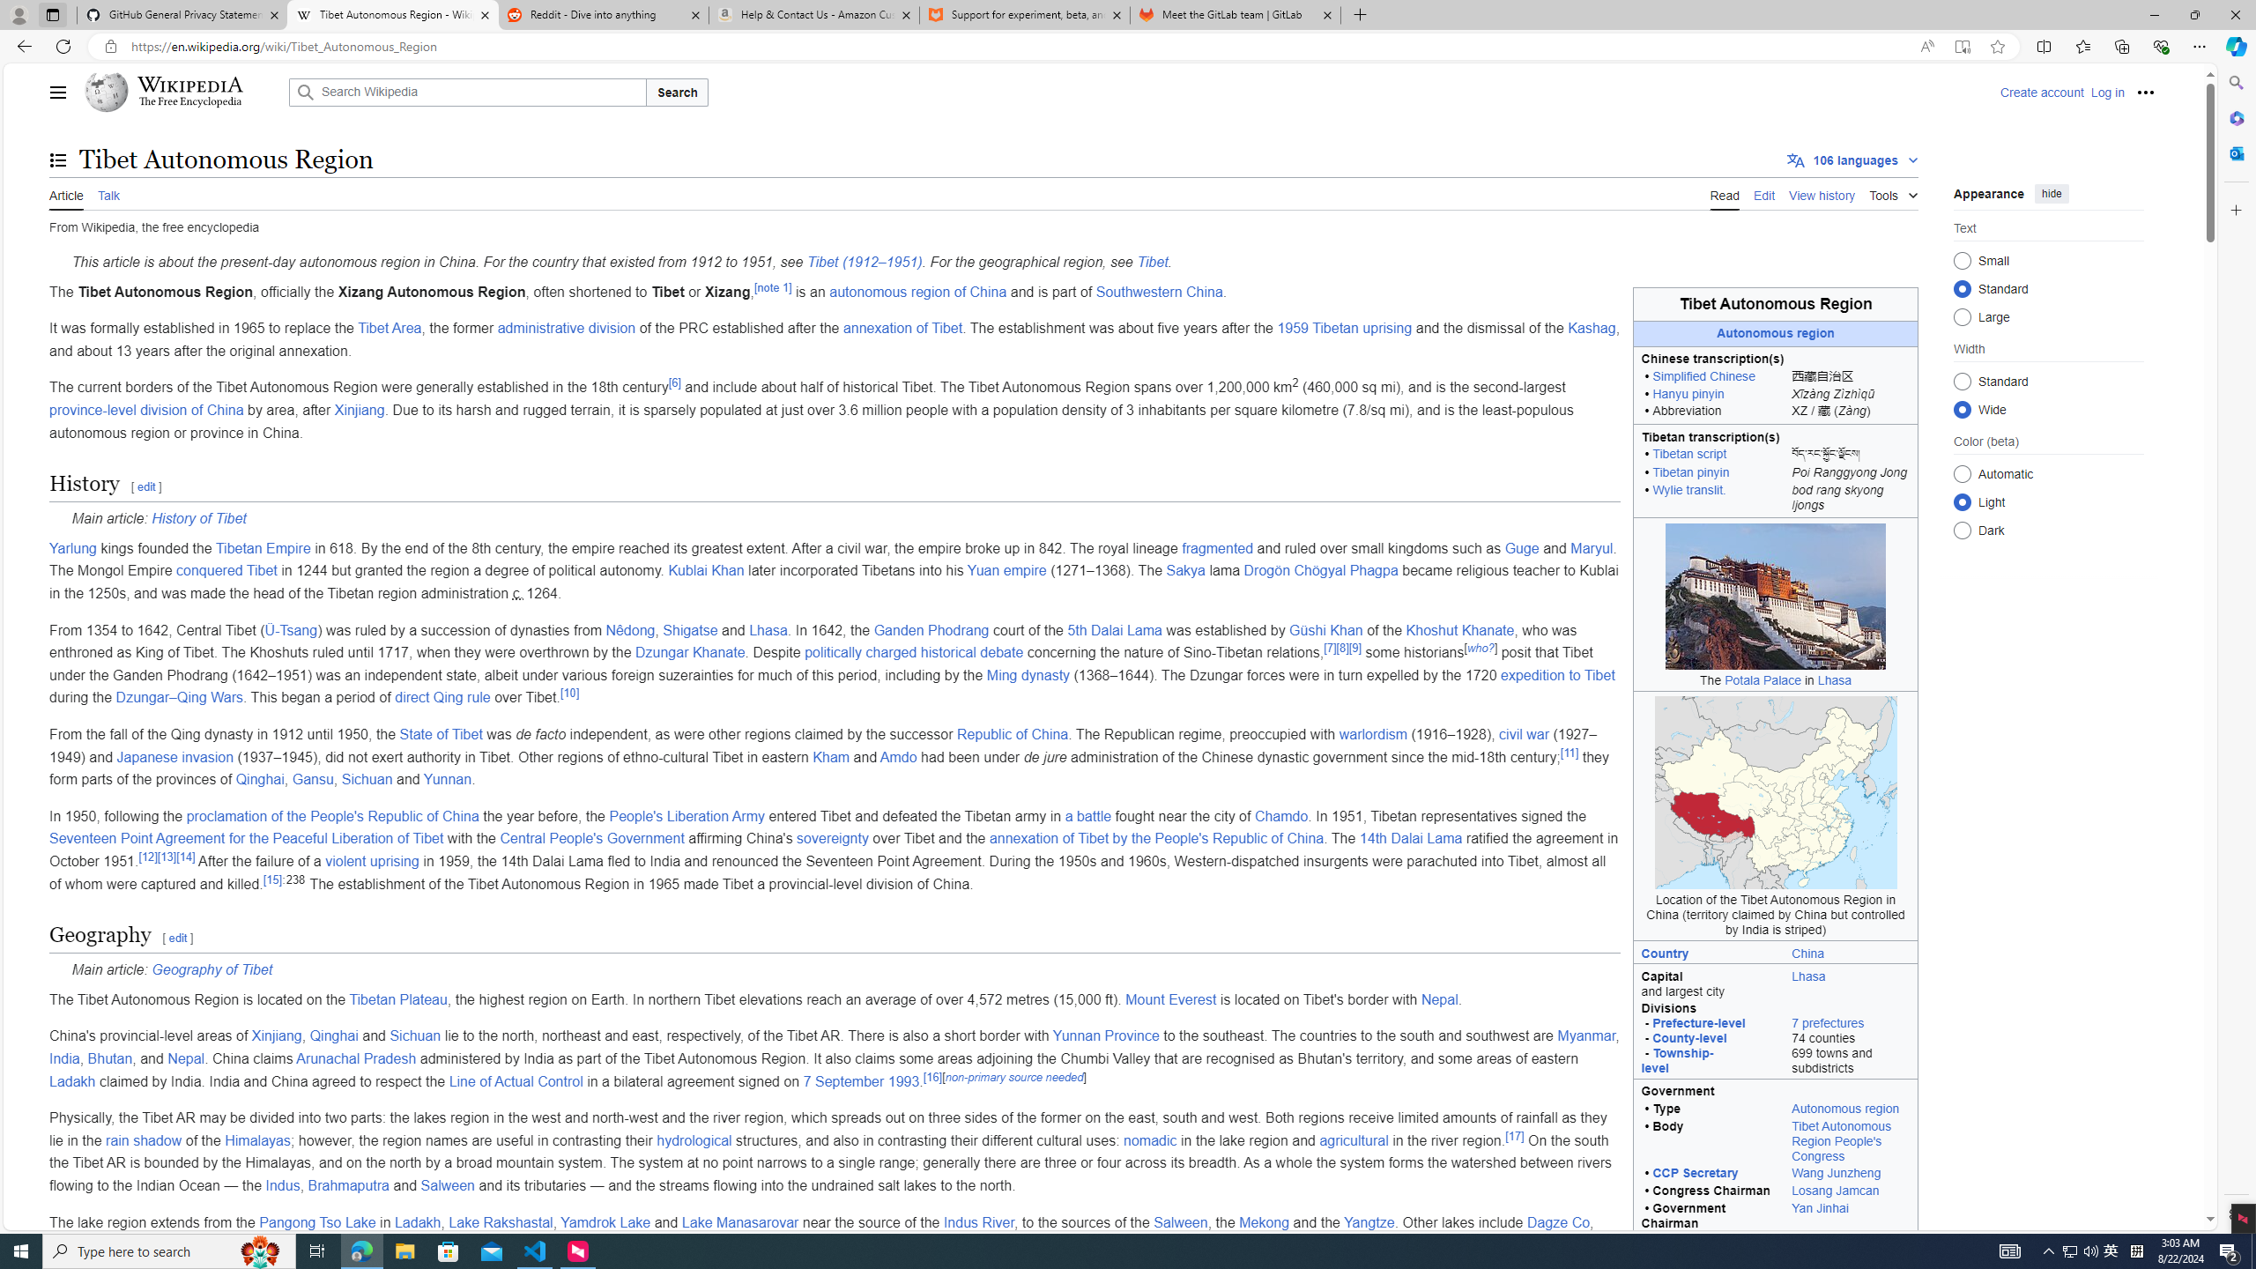  Describe the element at coordinates (1480, 648) in the screenshot. I see `who?` at that location.